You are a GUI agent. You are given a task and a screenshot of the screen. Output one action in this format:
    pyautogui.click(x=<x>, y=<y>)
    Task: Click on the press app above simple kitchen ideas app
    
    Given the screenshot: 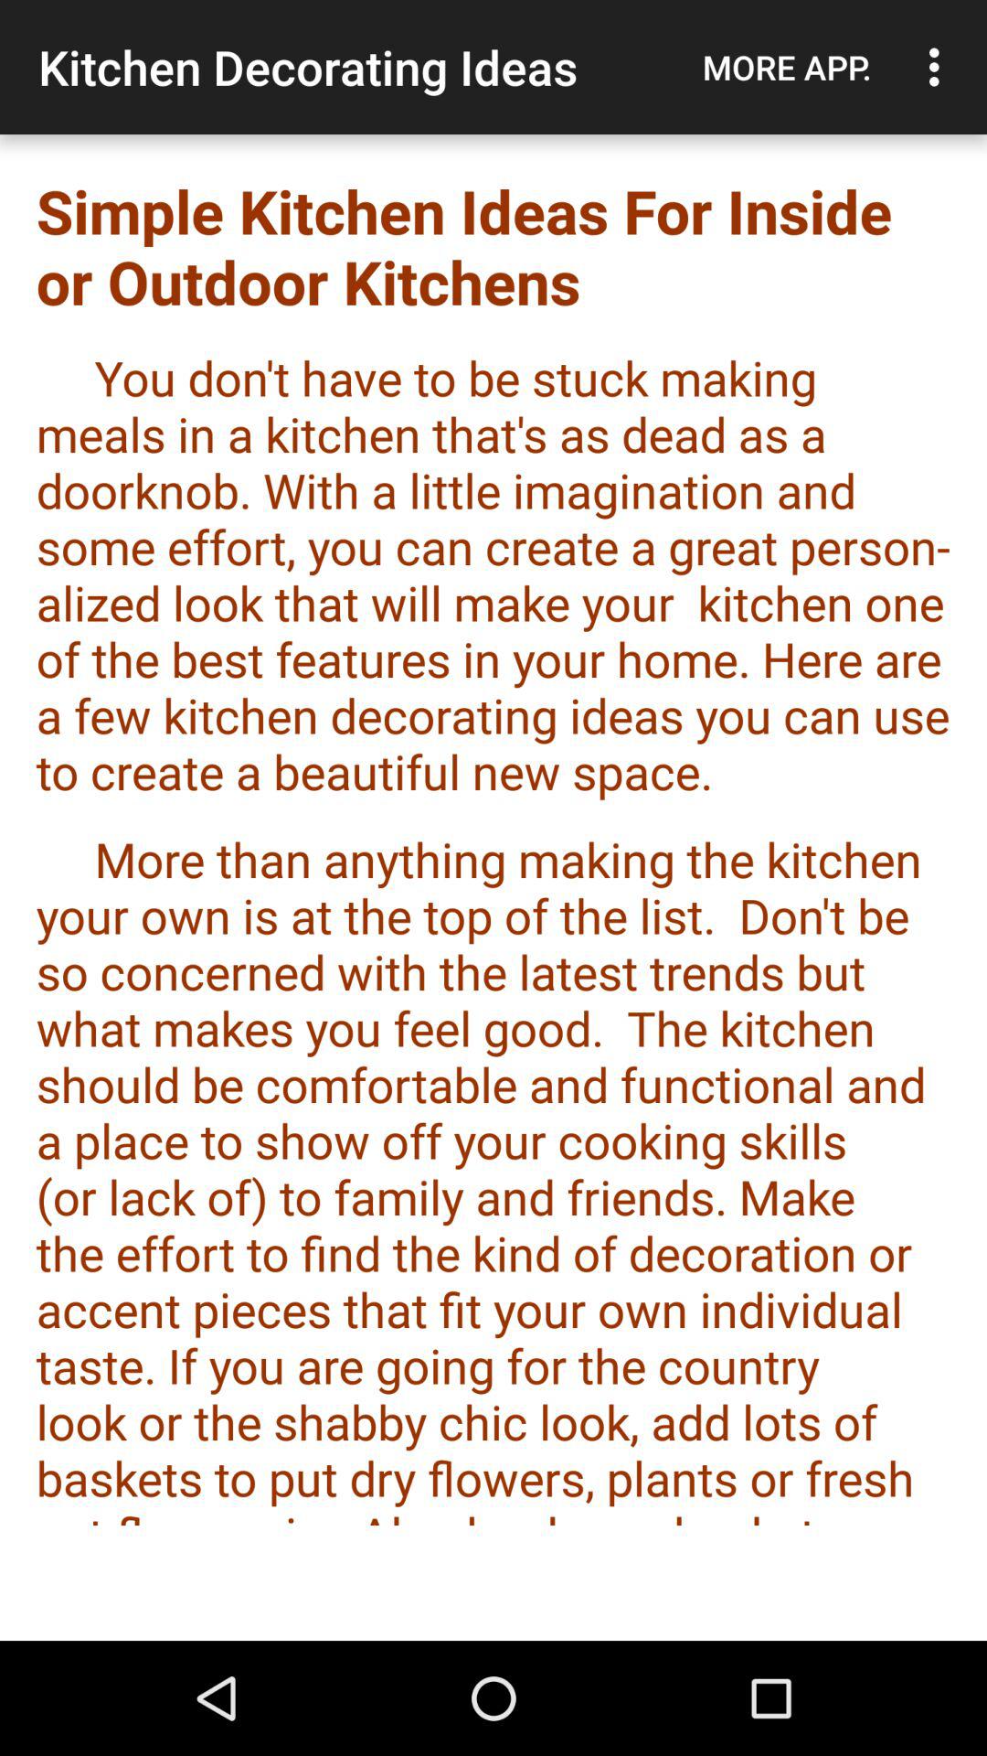 What is the action you would take?
    pyautogui.click(x=787, y=67)
    